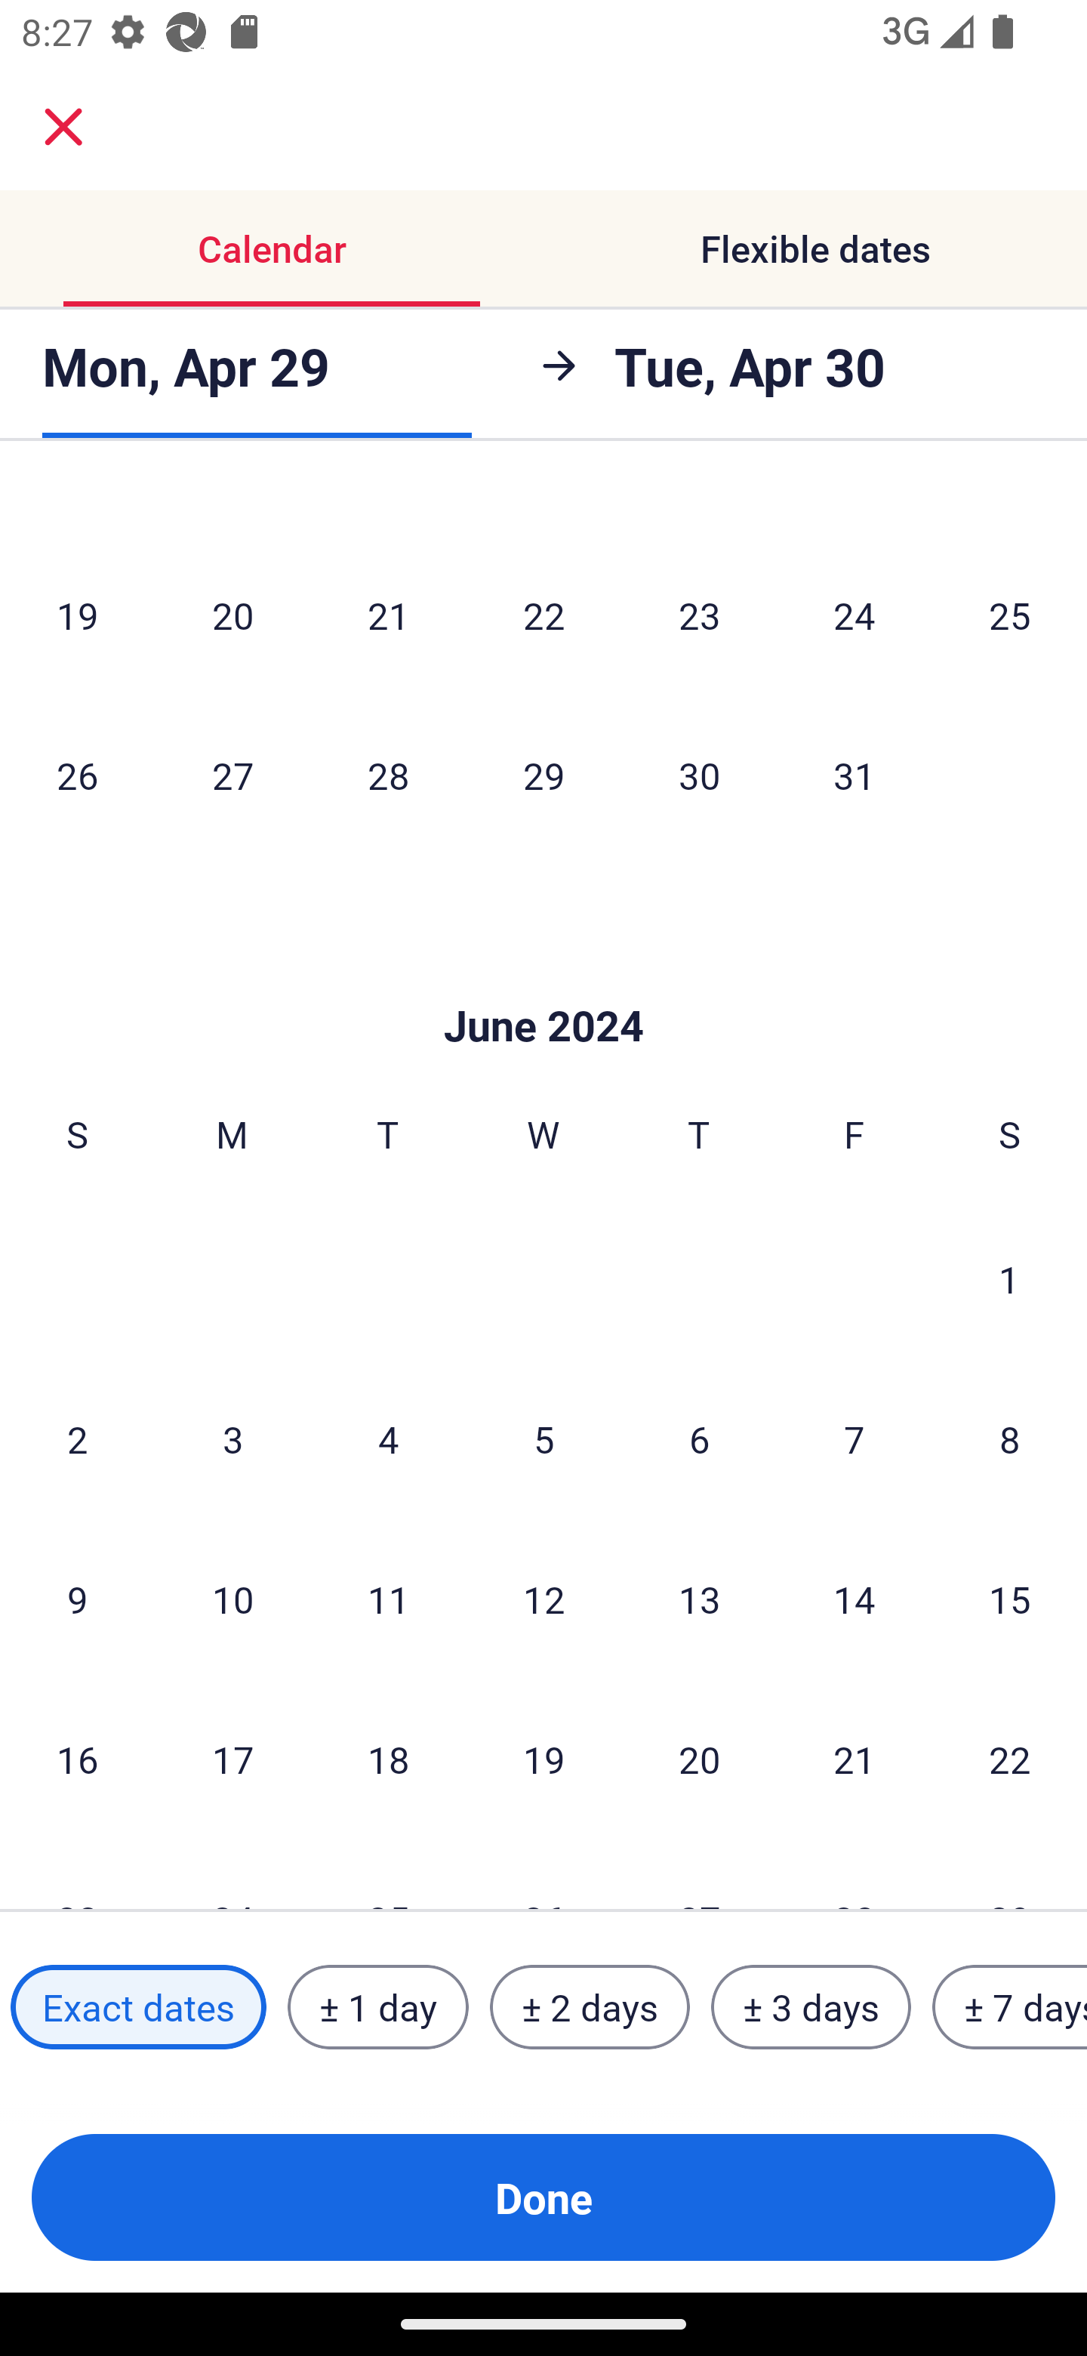 The image size is (1087, 2356). Describe the element at coordinates (855, 1439) in the screenshot. I see `7 Friday, June 7, 2024` at that location.